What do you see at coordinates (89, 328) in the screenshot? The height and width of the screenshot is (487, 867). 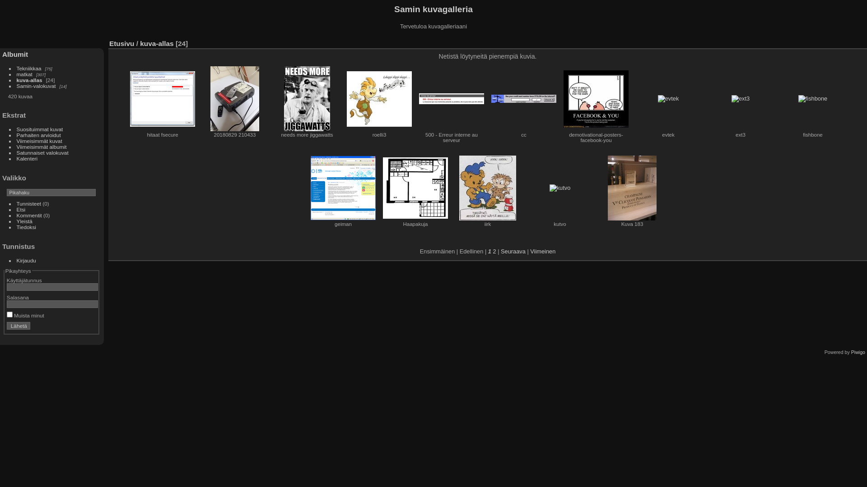 I see `Unohditko salasanasi?` at bounding box center [89, 328].